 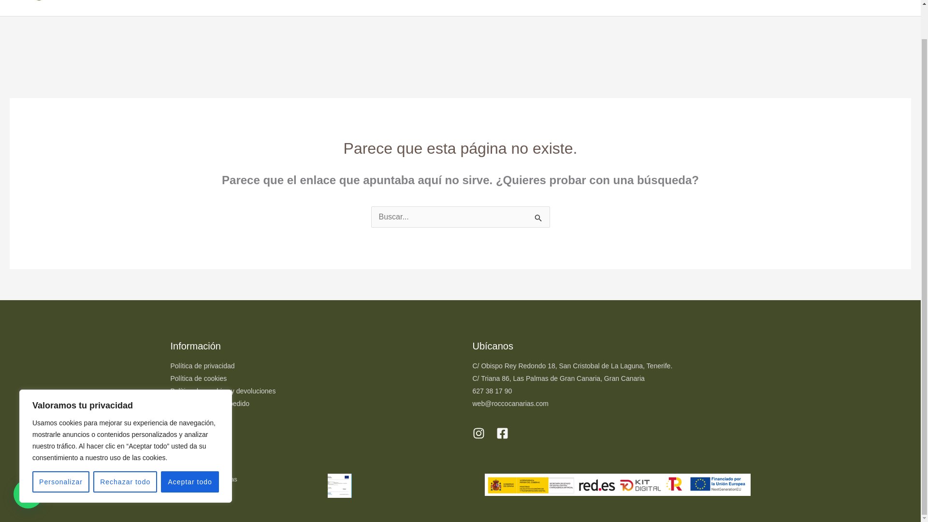 I want to click on Tienda, so click(x=383, y=8).